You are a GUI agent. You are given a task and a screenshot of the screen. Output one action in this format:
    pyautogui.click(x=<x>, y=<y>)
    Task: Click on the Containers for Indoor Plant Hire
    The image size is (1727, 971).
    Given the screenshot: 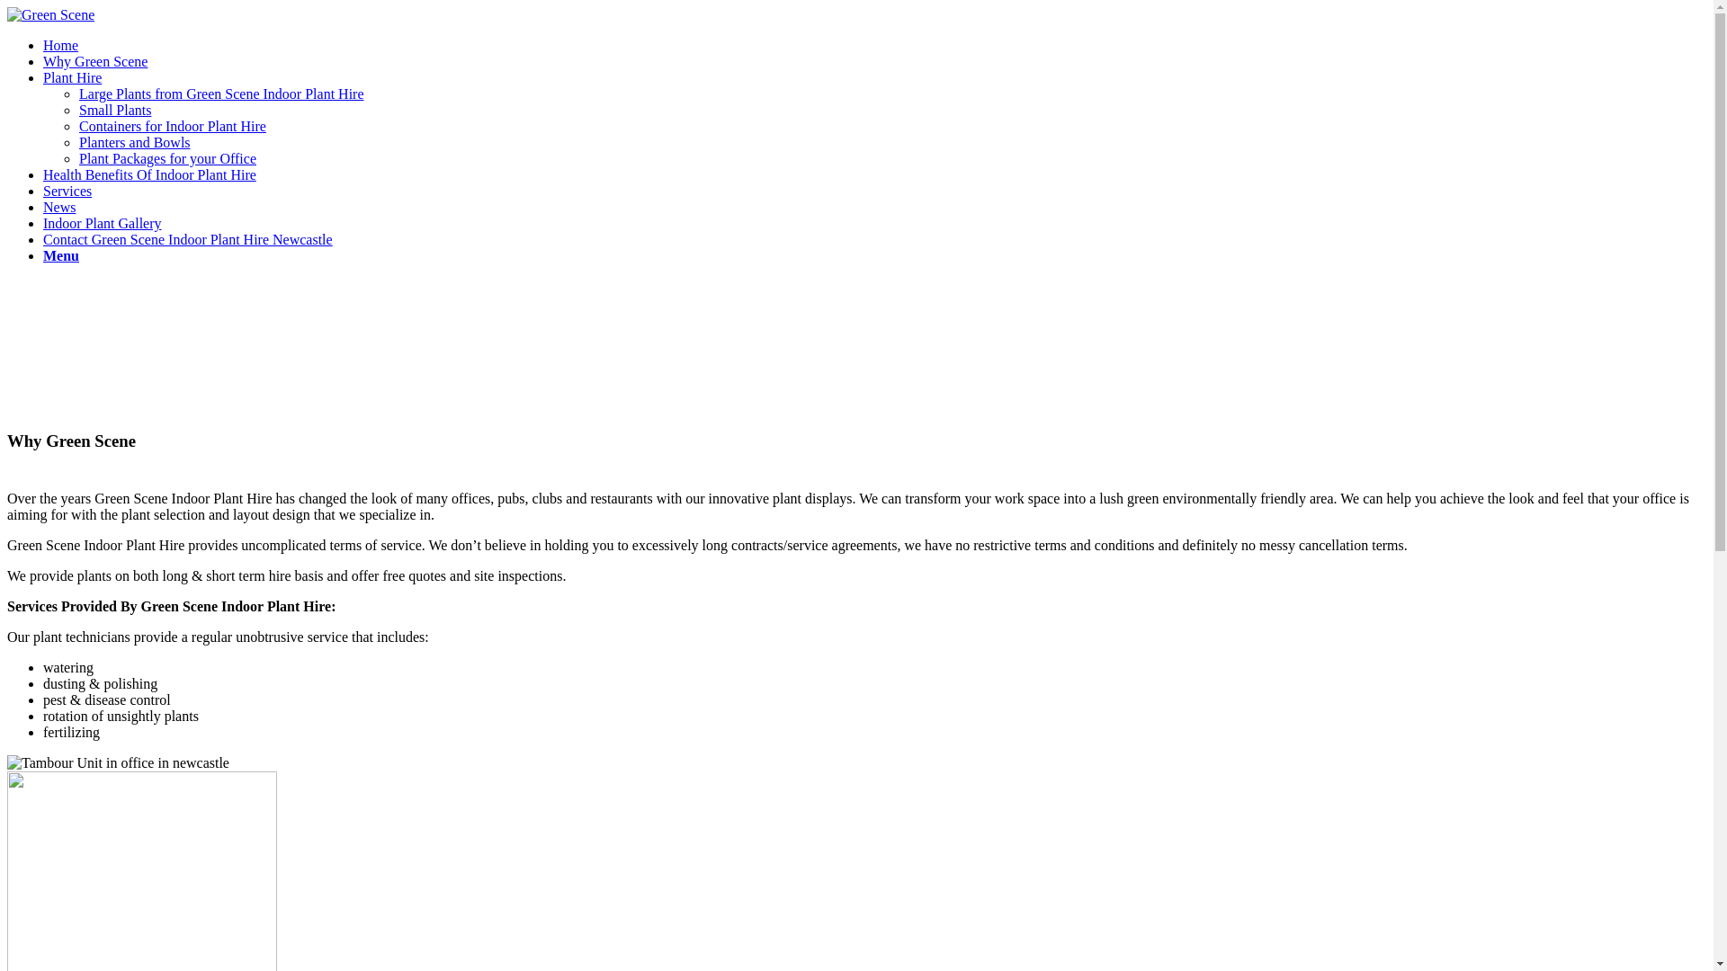 What is the action you would take?
    pyautogui.click(x=173, y=126)
    